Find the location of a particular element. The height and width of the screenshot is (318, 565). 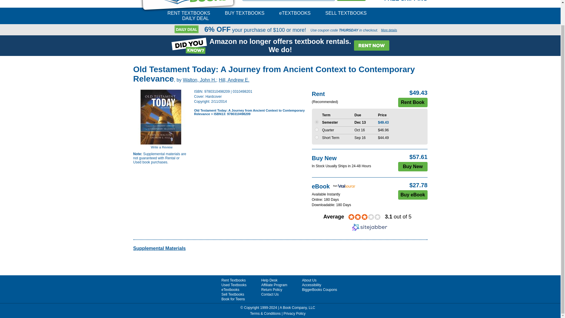

Return Policy is located at coordinates (271, 290).